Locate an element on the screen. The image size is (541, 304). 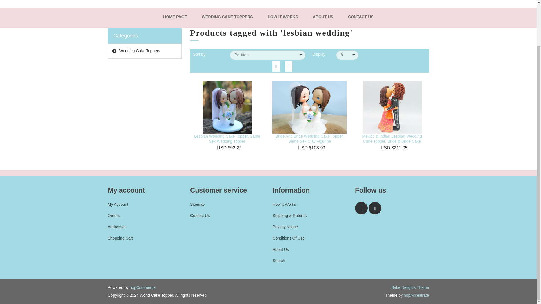
Lesbian Wedding Cake Topper, Same Sex Wedding Topper is located at coordinates (227, 138).